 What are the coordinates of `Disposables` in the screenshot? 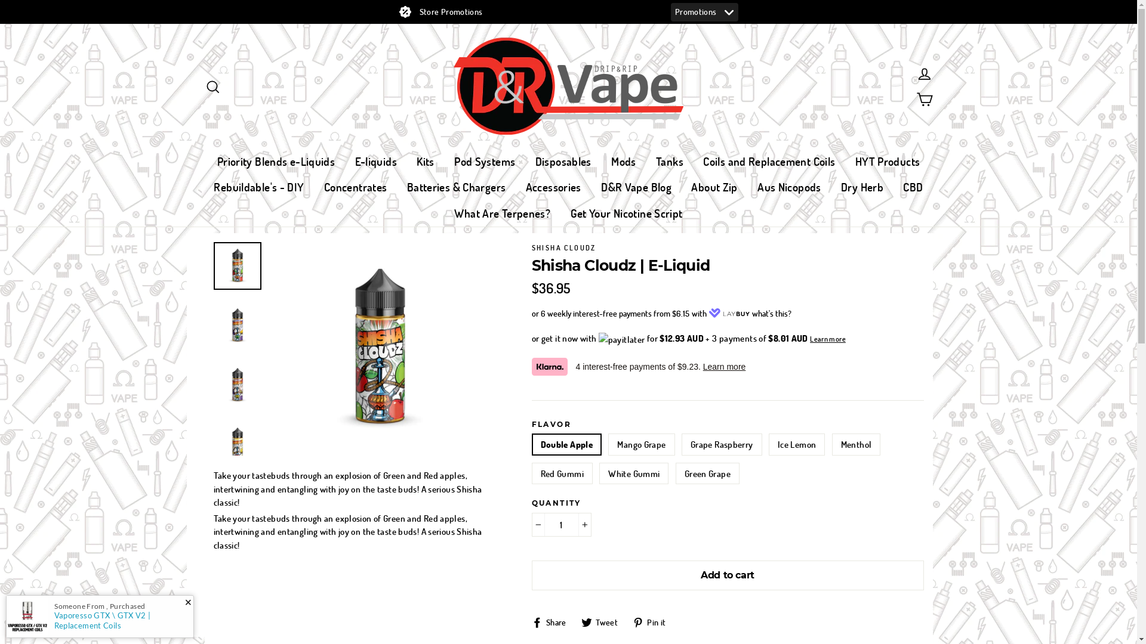 It's located at (563, 162).